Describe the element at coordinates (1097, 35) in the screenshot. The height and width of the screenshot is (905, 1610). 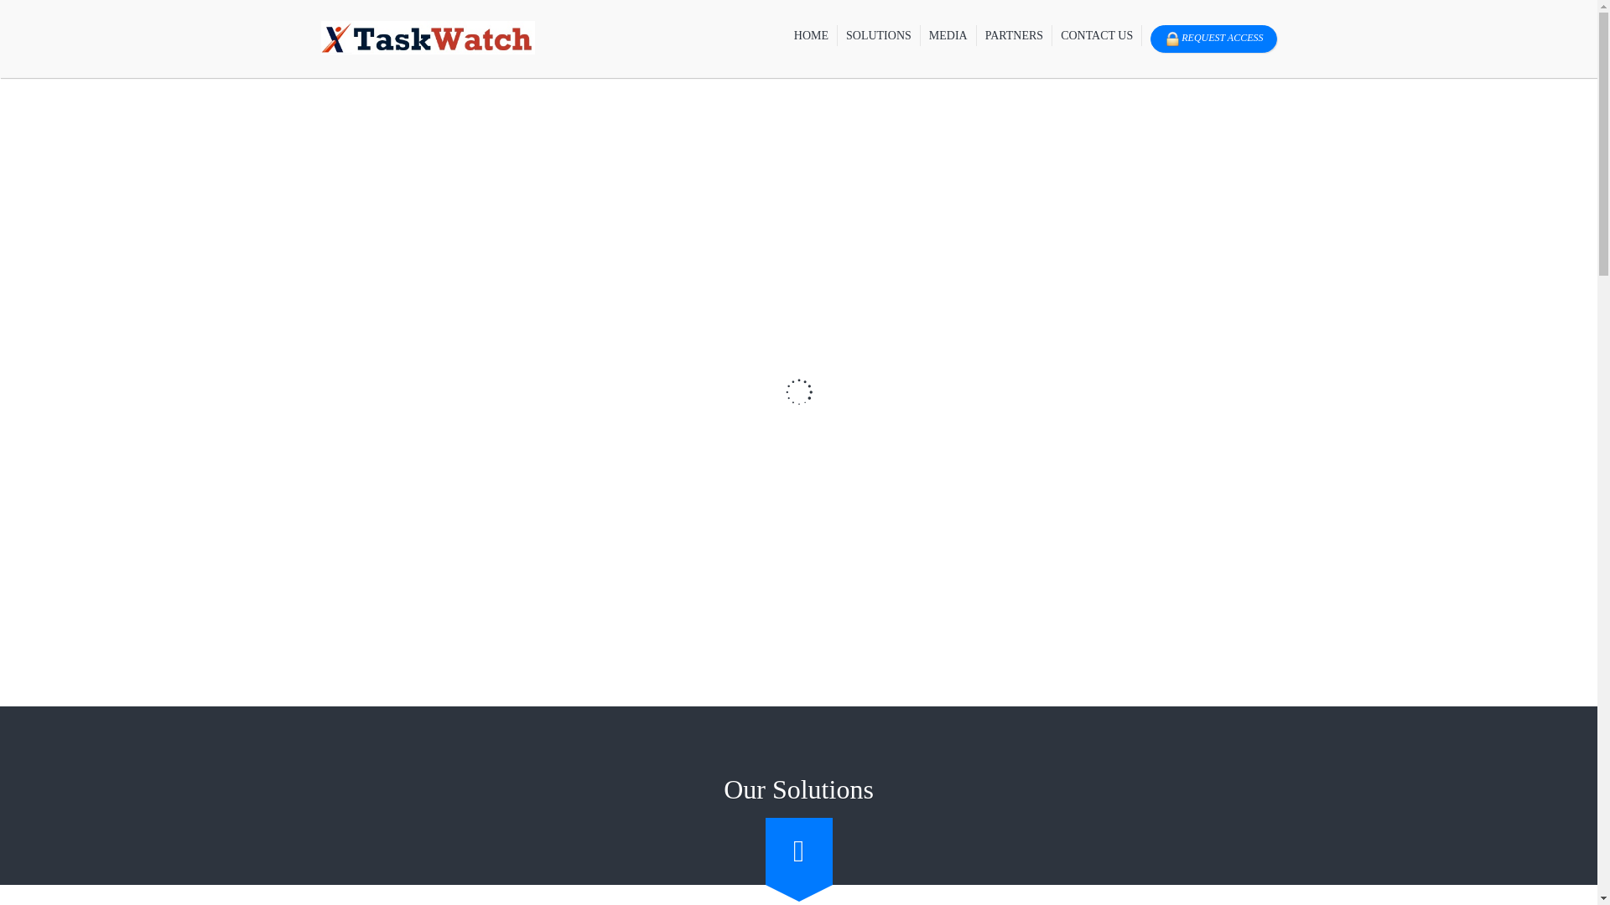
I see `CONTACT US` at that location.